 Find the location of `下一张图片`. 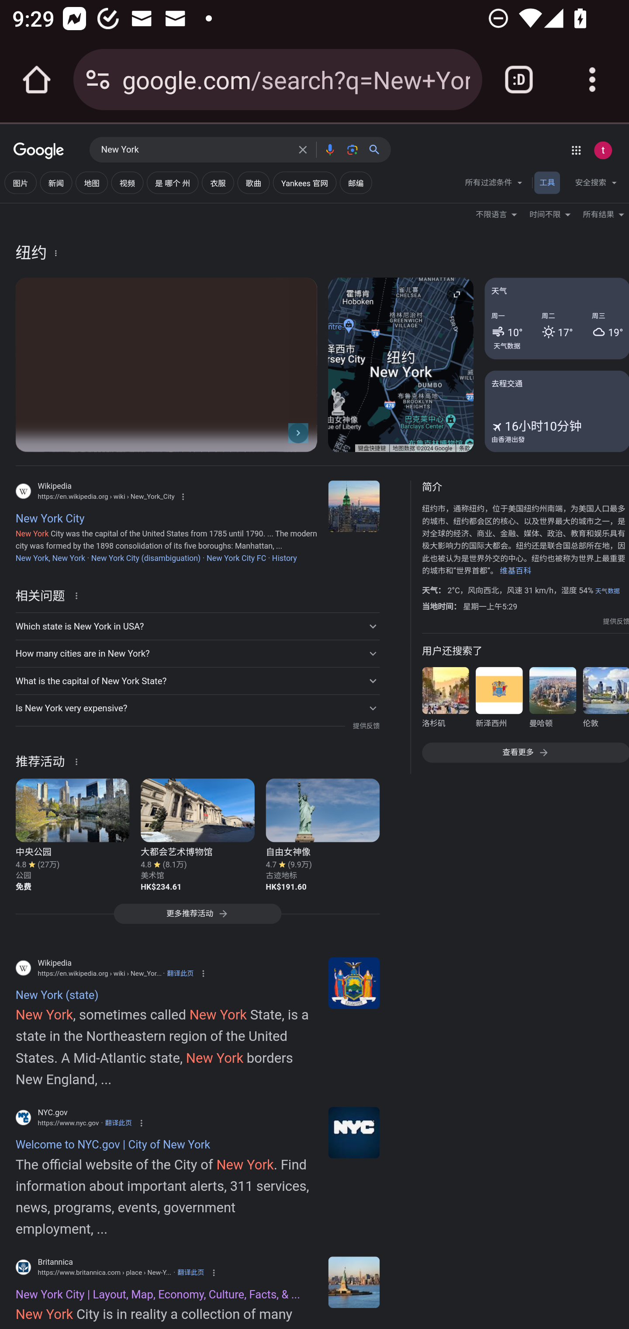

下一张图片 is located at coordinates (298, 432).